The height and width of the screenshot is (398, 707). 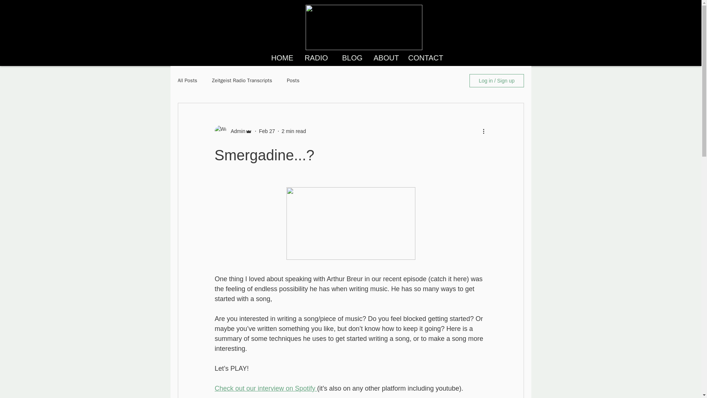 I want to click on HOME, so click(x=282, y=58).